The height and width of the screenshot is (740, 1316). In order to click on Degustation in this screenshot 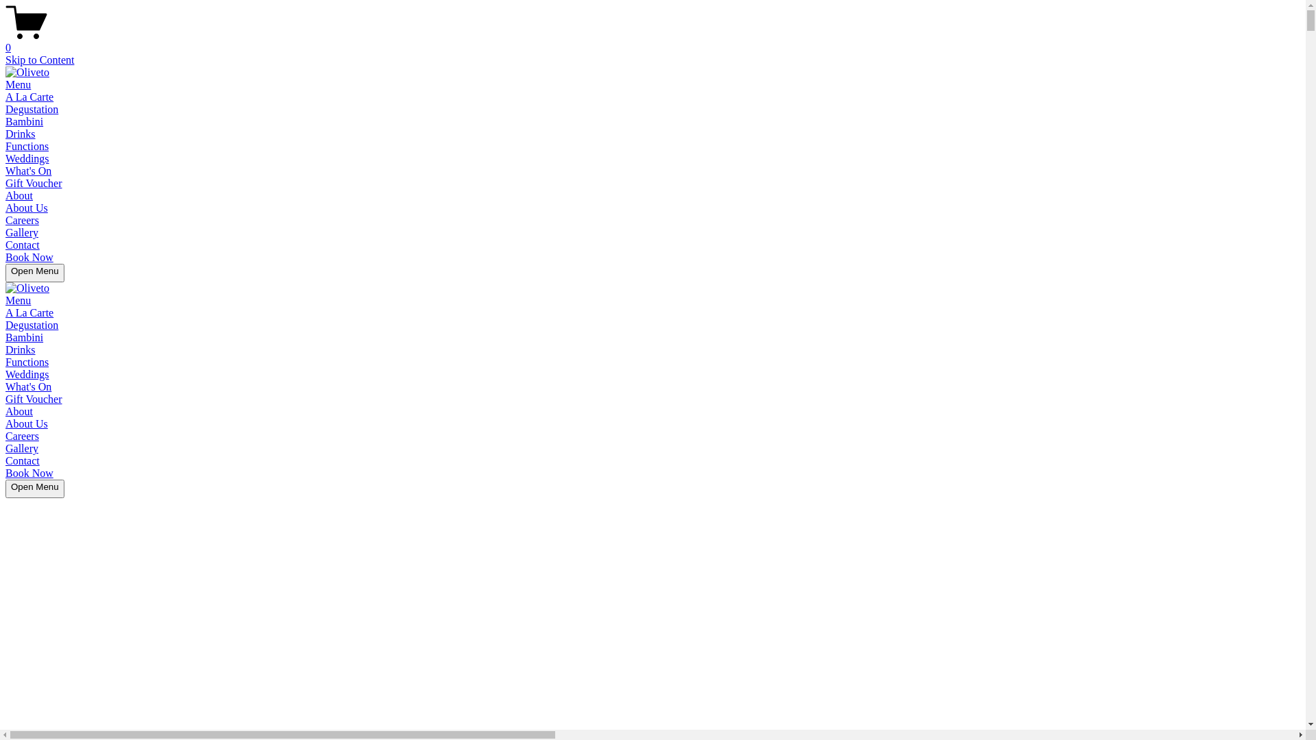, I will do `click(32, 325)`.